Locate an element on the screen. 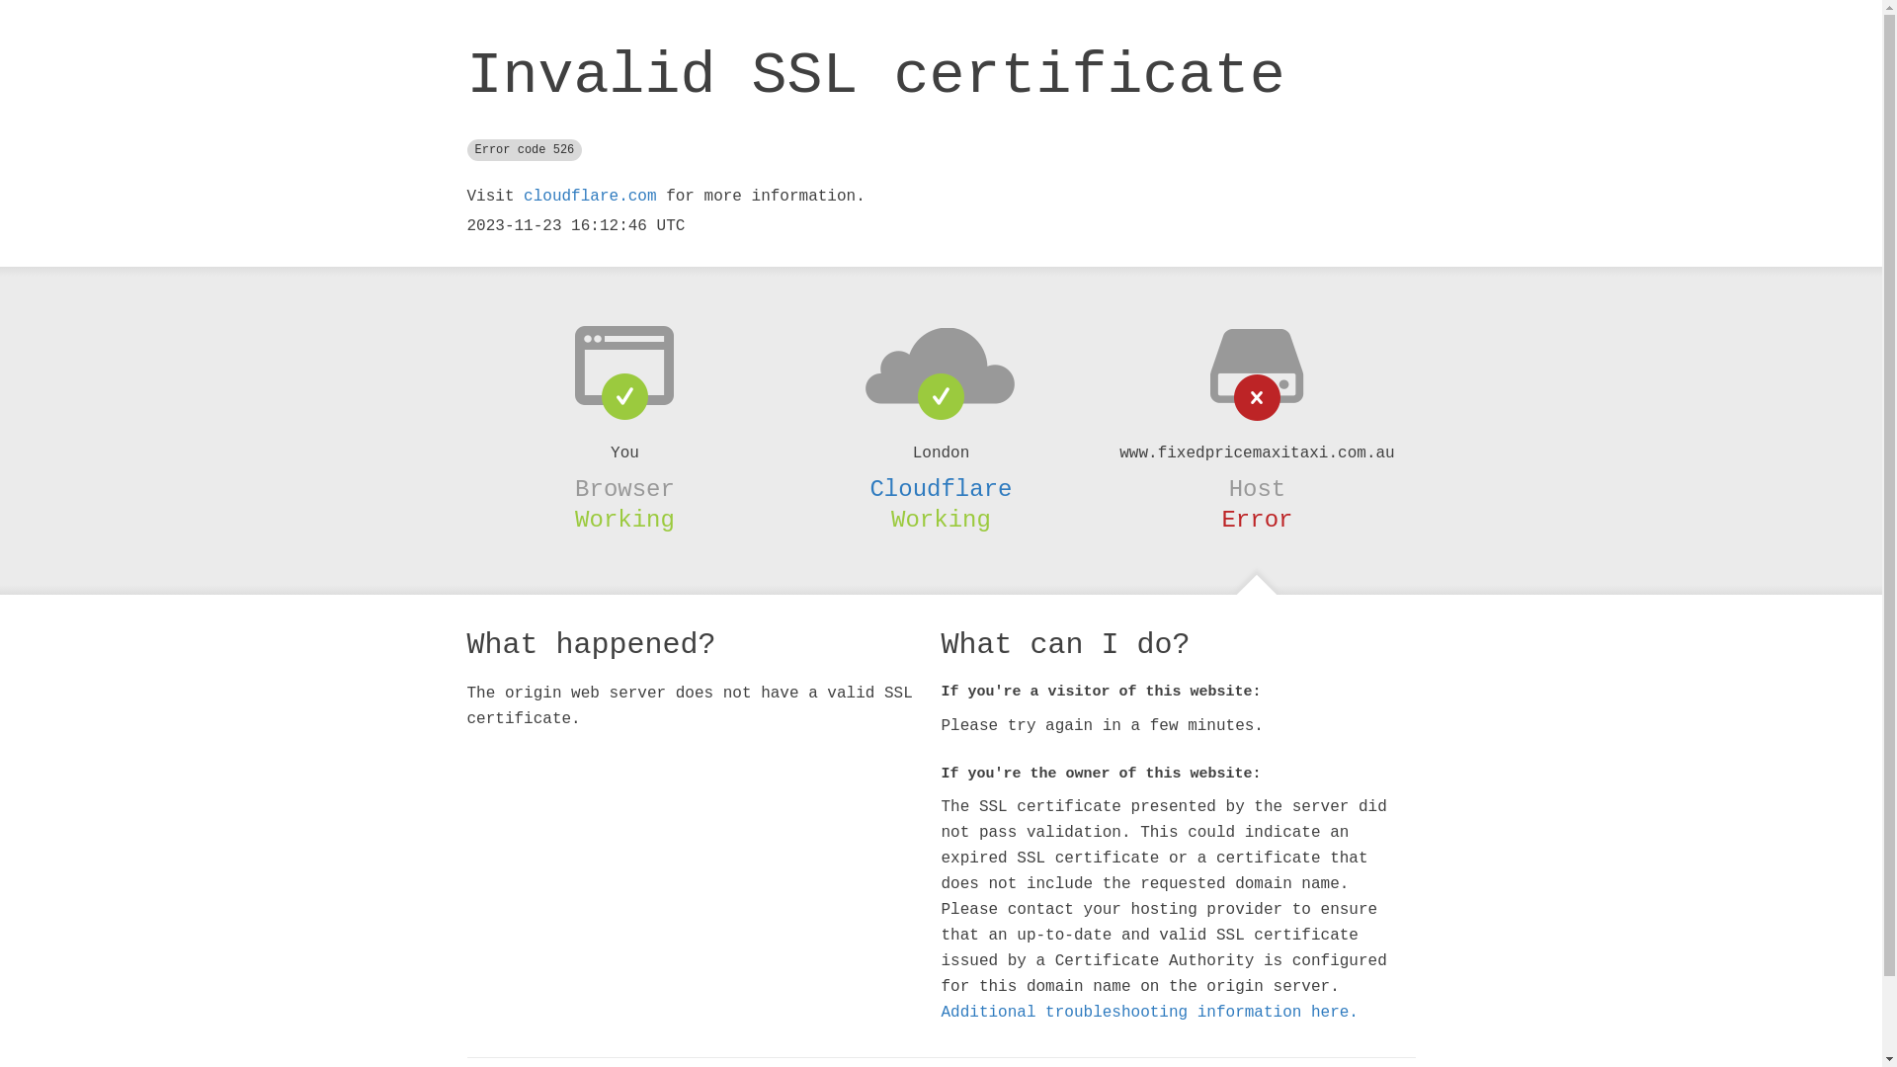 The height and width of the screenshot is (1067, 1897). cloudflare.com is located at coordinates (590, 197).